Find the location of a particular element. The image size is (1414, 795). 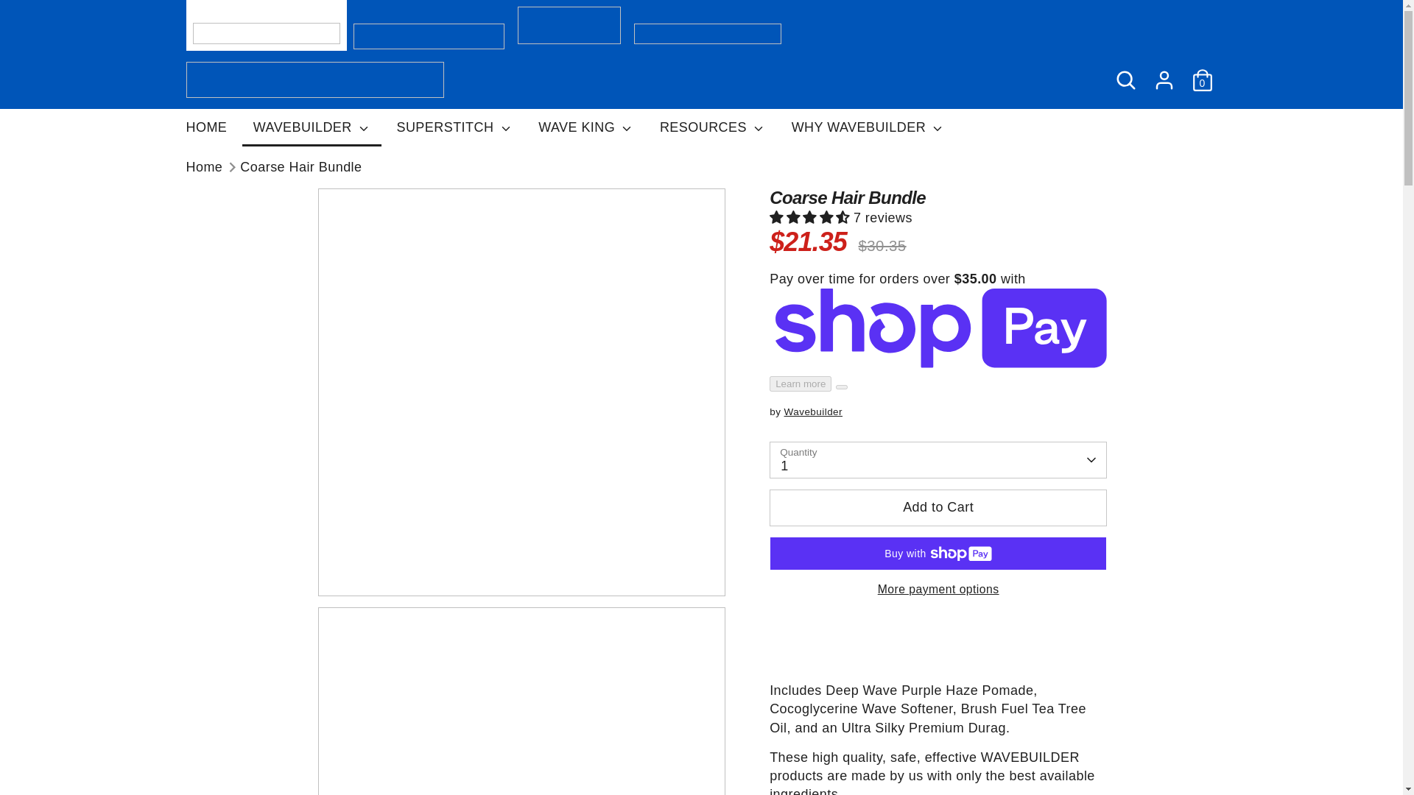

Search is located at coordinates (1125, 79).